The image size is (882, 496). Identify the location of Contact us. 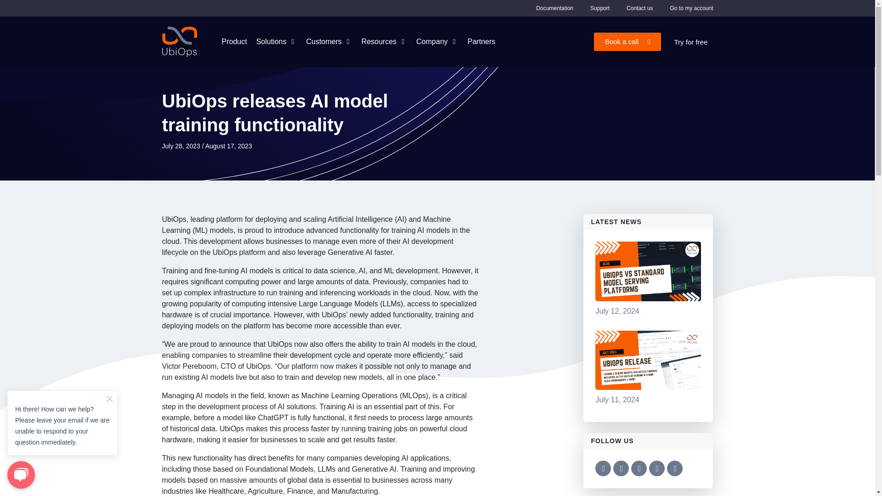
(639, 8).